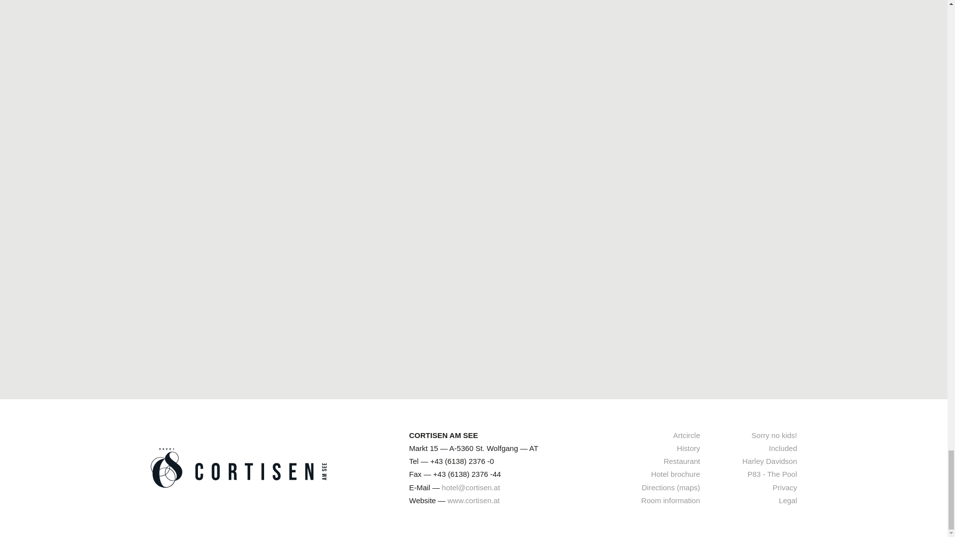  What do you see at coordinates (788, 500) in the screenshot?
I see `Legal` at bounding box center [788, 500].